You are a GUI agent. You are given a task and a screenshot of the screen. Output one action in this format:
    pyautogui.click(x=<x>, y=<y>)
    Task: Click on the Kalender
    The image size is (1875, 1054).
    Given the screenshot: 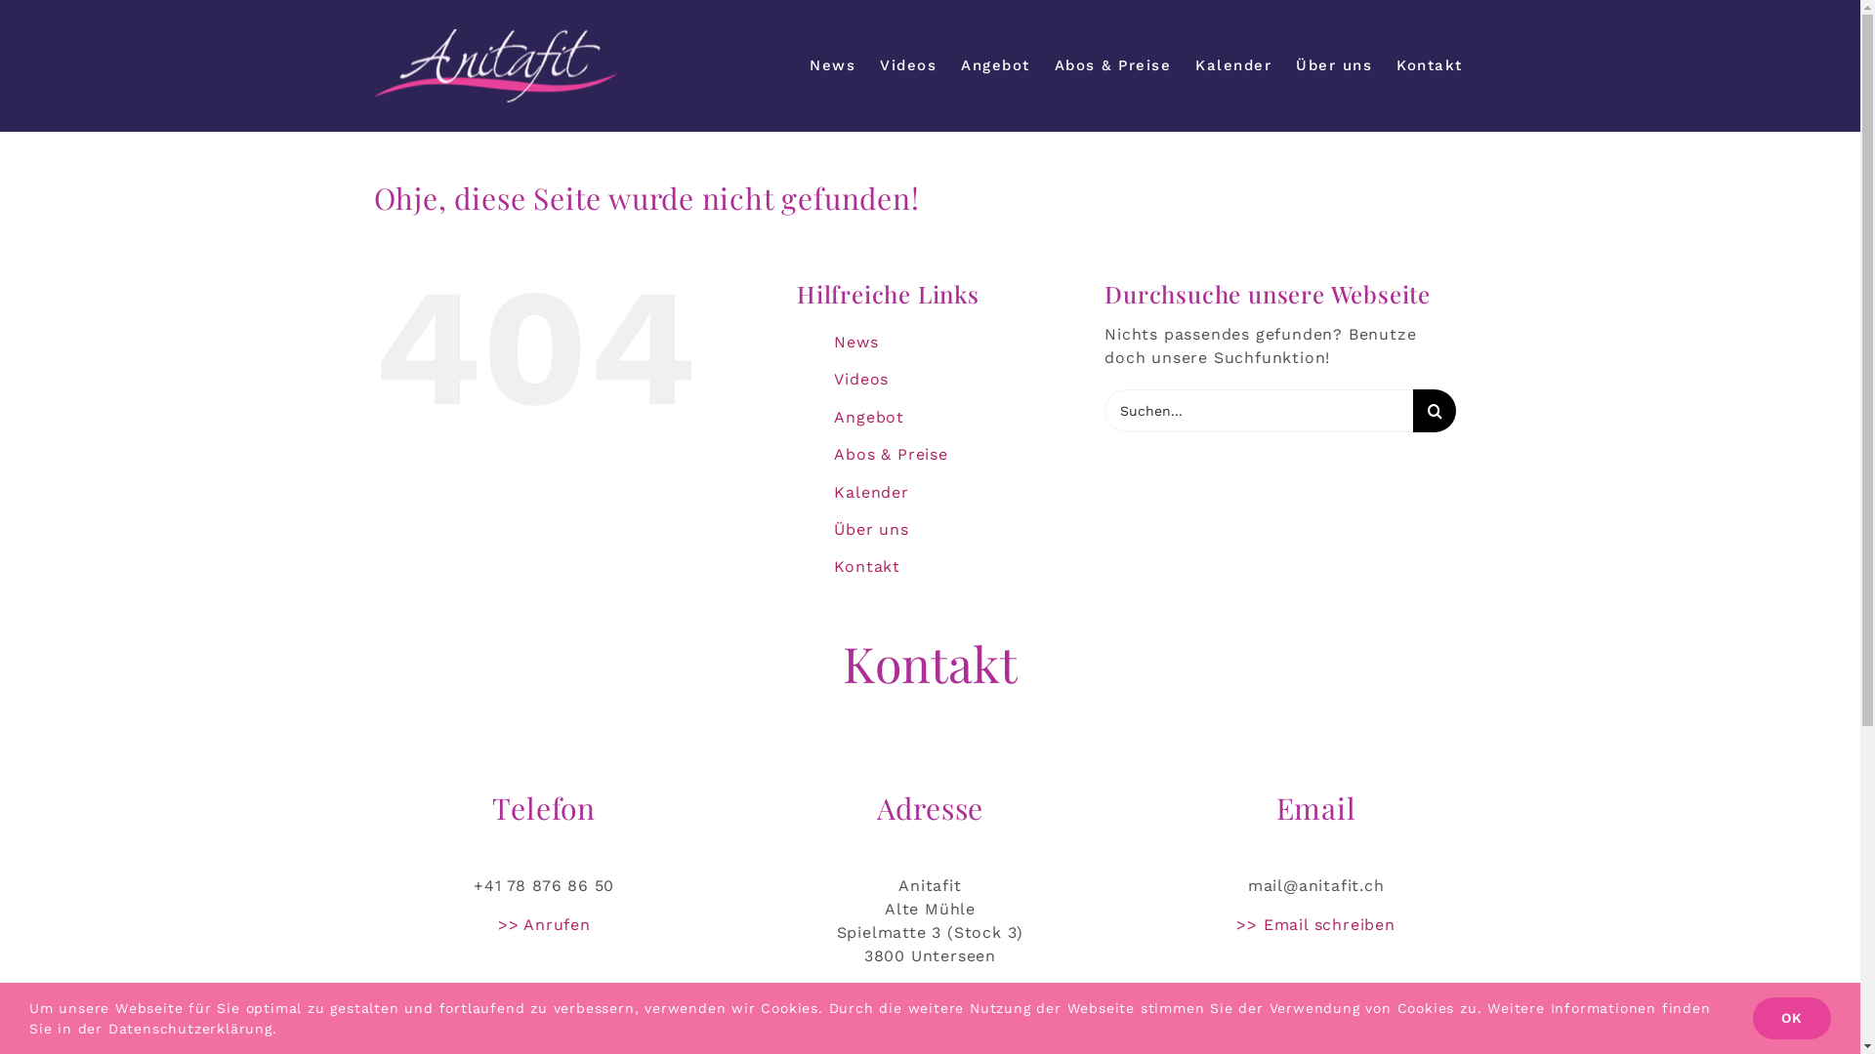 What is the action you would take?
    pyautogui.click(x=871, y=492)
    